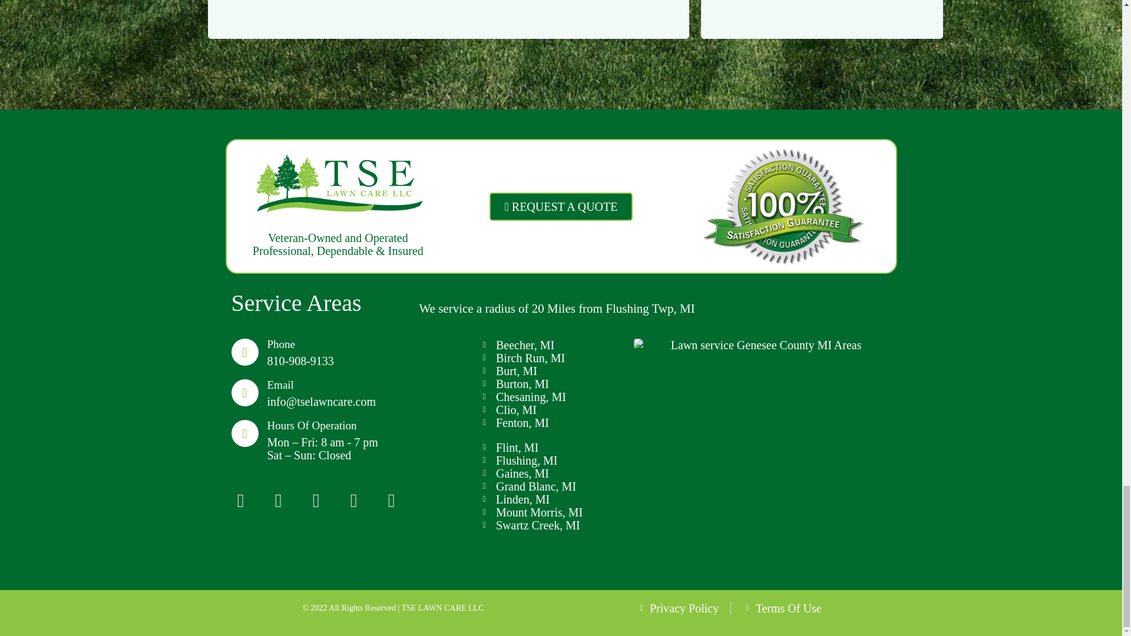 The image size is (1131, 636). Describe the element at coordinates (281, 344) in the screenshot. I see `Phone` at that location.